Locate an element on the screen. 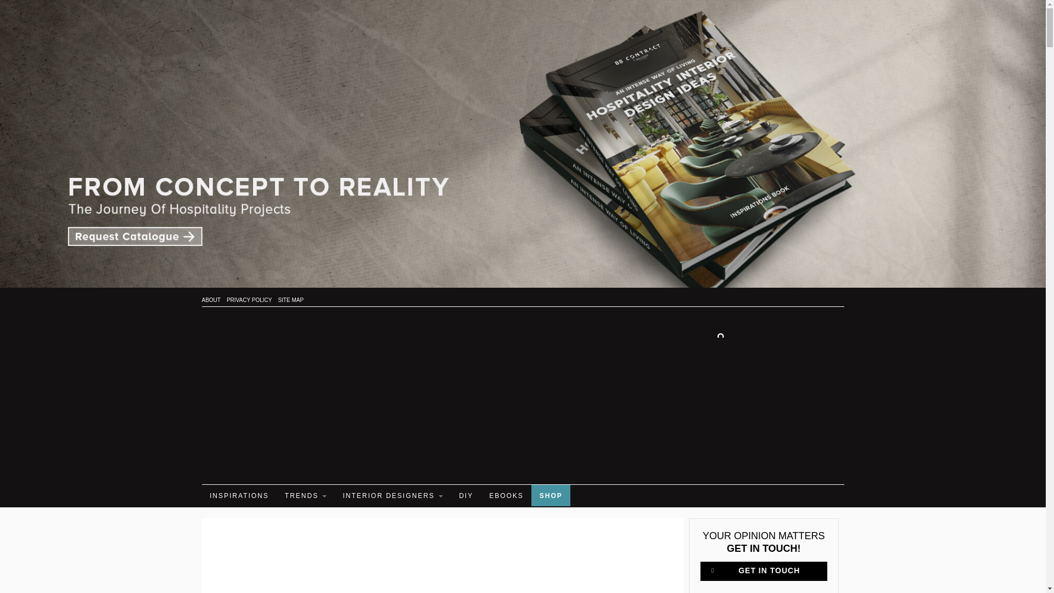 The height and width of the screenshot is (593, 1054). INSPIRATIONS is located at coordinates (239, 495).